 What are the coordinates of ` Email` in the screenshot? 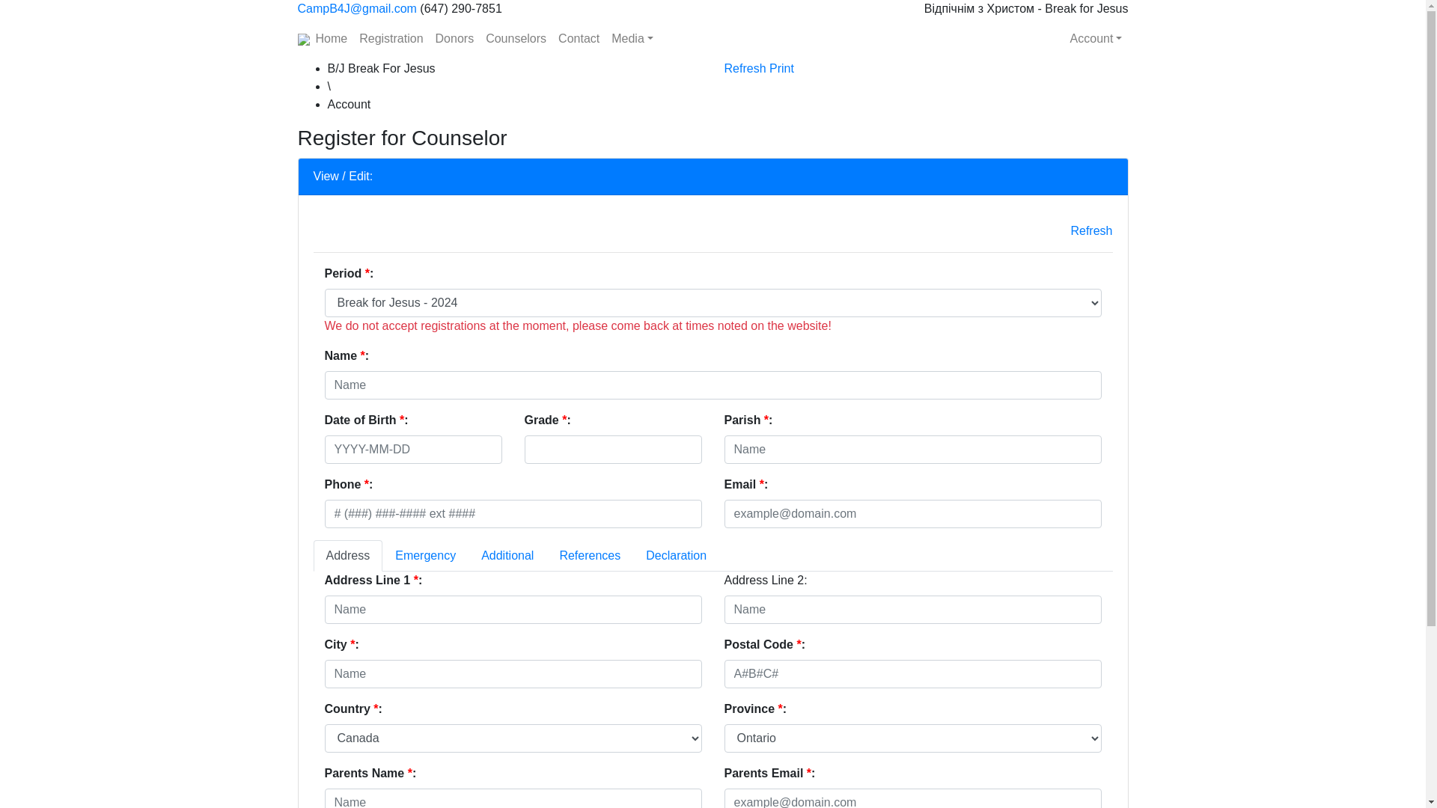 It's located at (913, 514).